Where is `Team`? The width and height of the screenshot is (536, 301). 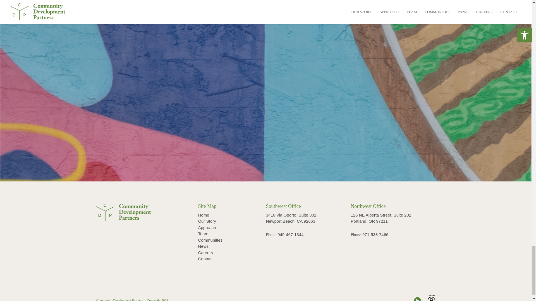 Team is located at coordinates (203, 234).